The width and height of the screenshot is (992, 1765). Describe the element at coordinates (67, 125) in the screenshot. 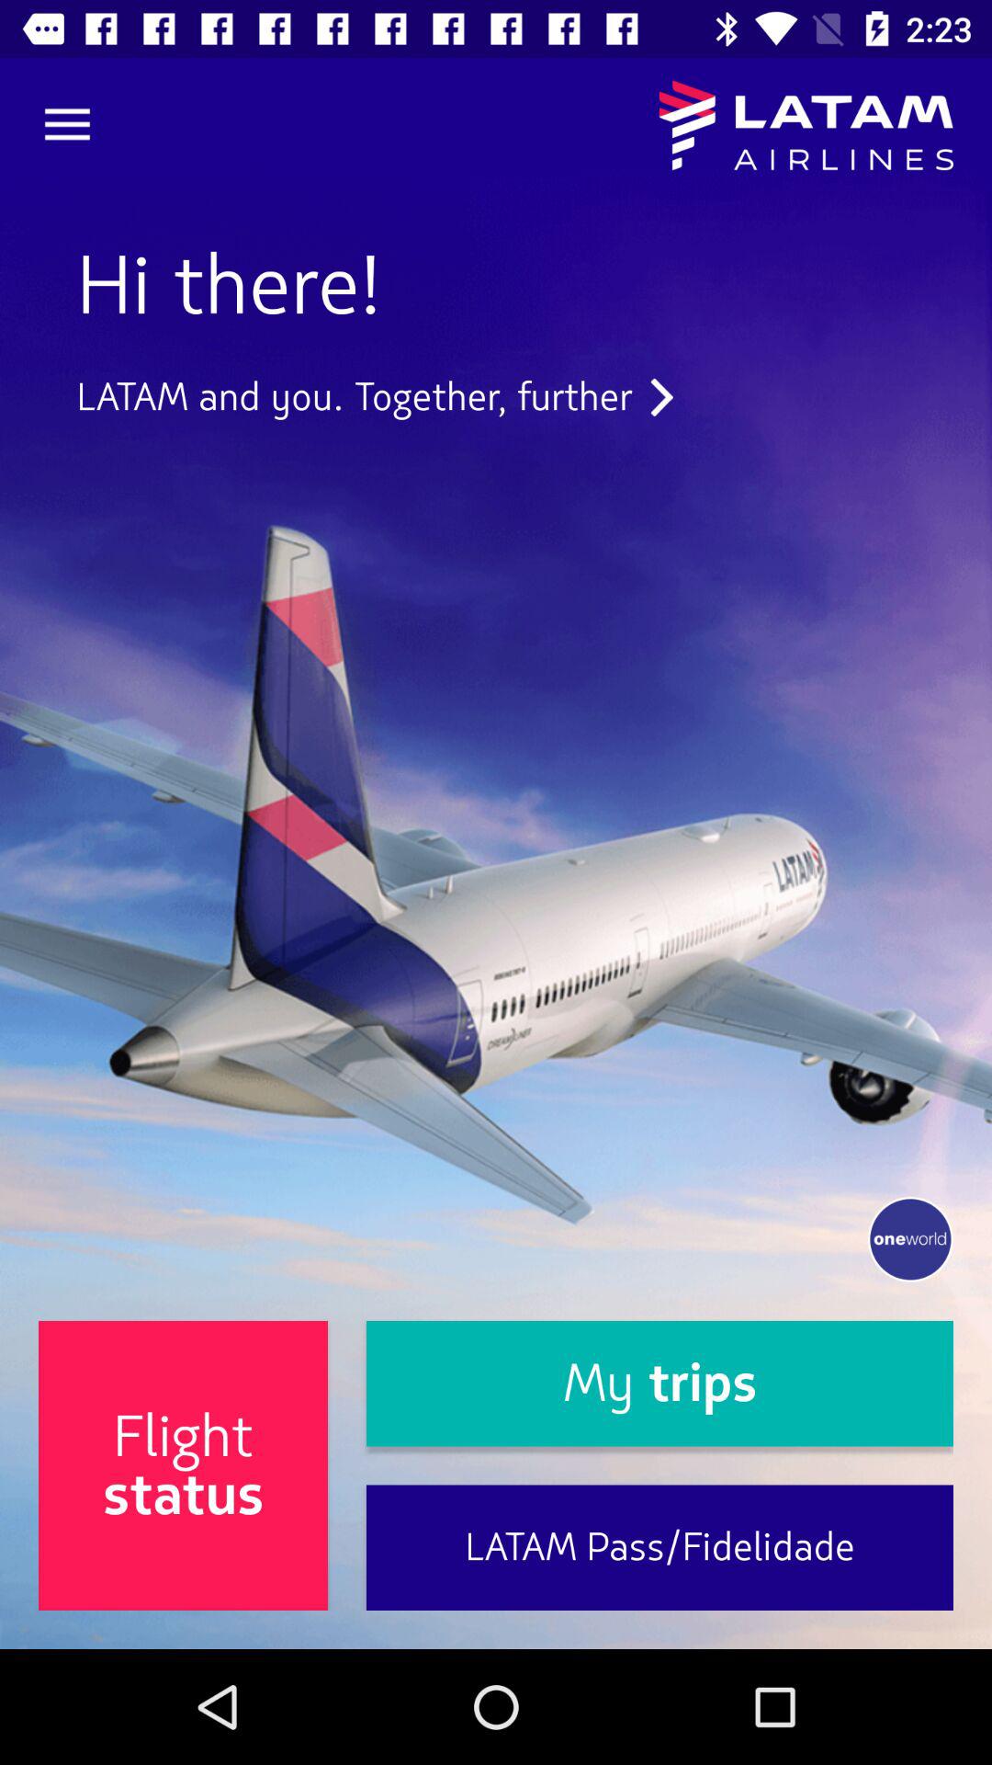

I see `click item above hi there! icon` at that location.